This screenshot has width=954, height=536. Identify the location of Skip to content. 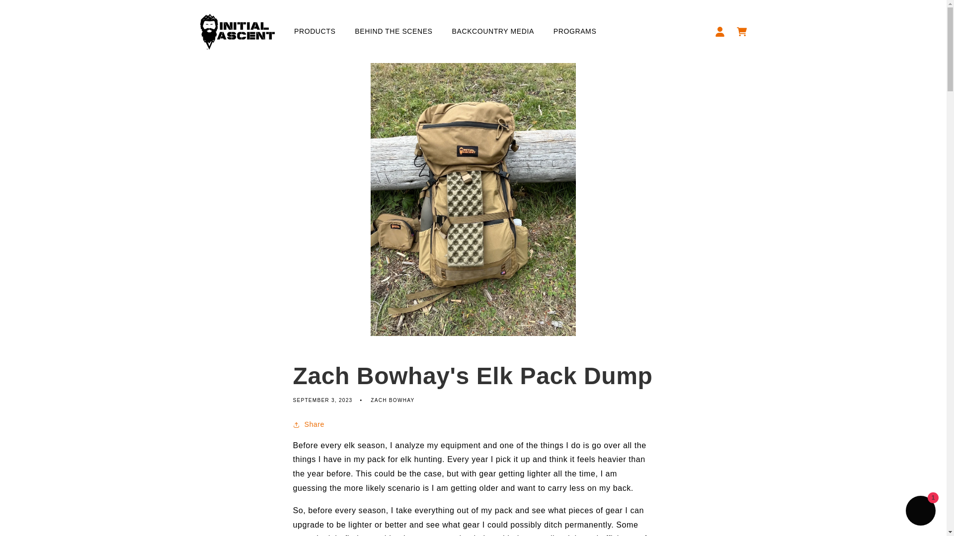
(30, 11).